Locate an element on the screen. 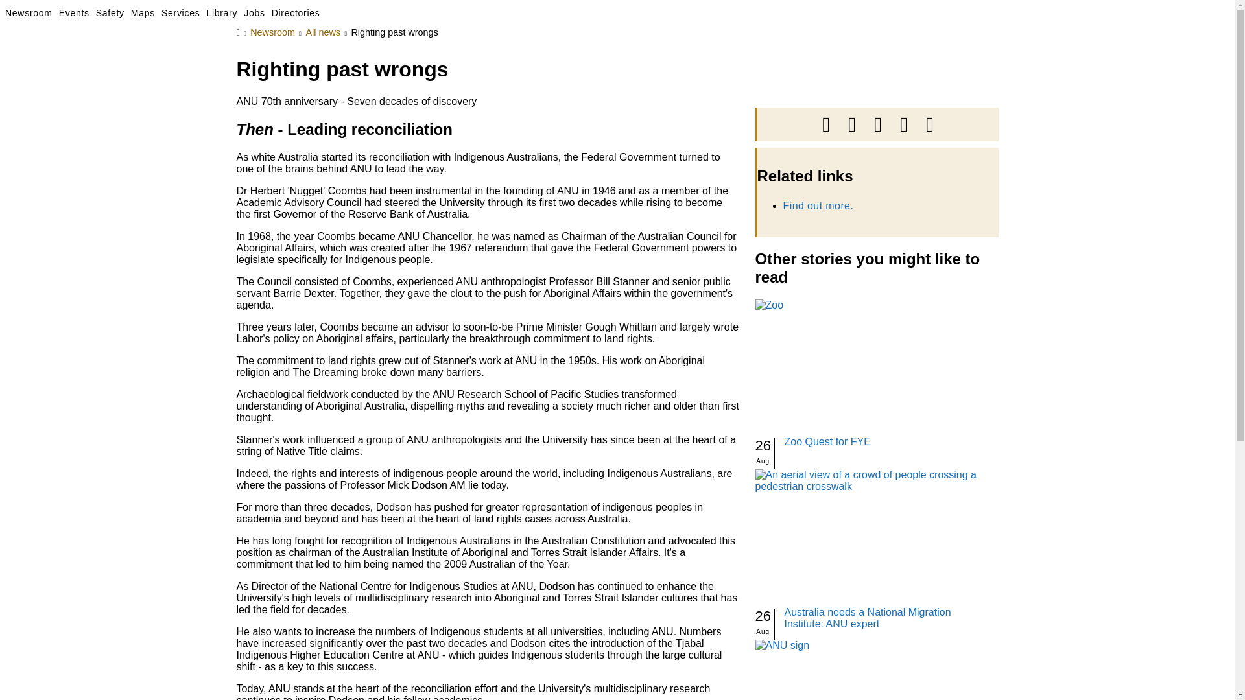 The image size is (1245, 700). Directories is located at coordinates (298, 13).